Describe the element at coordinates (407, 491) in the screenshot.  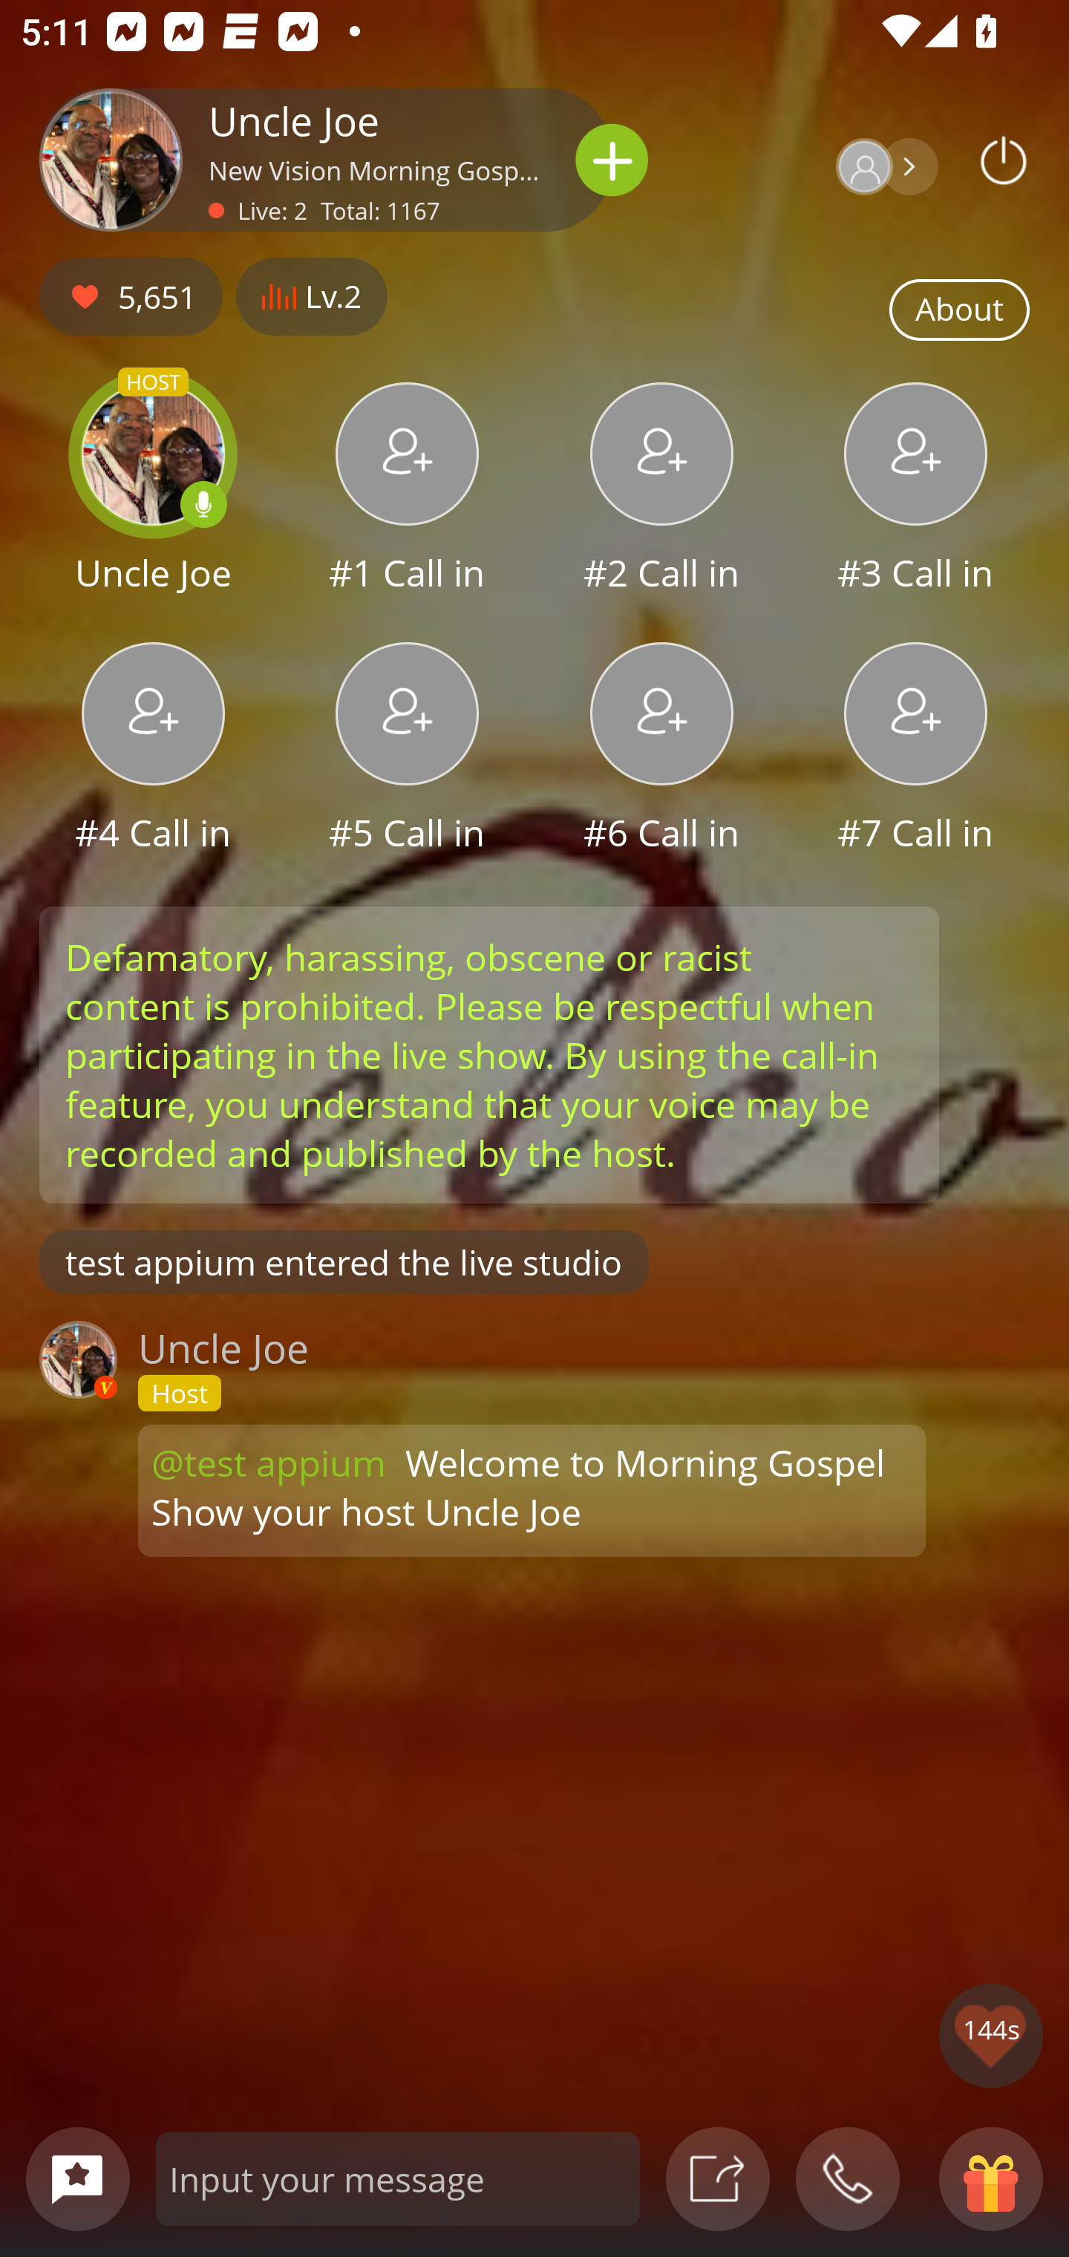
I see `#1 Call in` at that location.